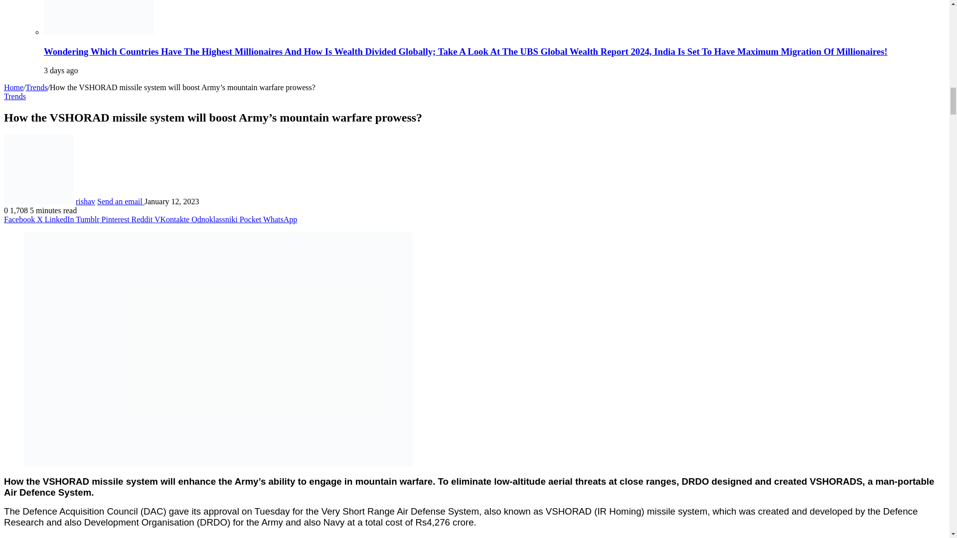 This screenshot has height=538, width=957. What do you see at coordinates (88, 219) in the screenshot?
I see `Tumblr` at bounding box center [88, 219].